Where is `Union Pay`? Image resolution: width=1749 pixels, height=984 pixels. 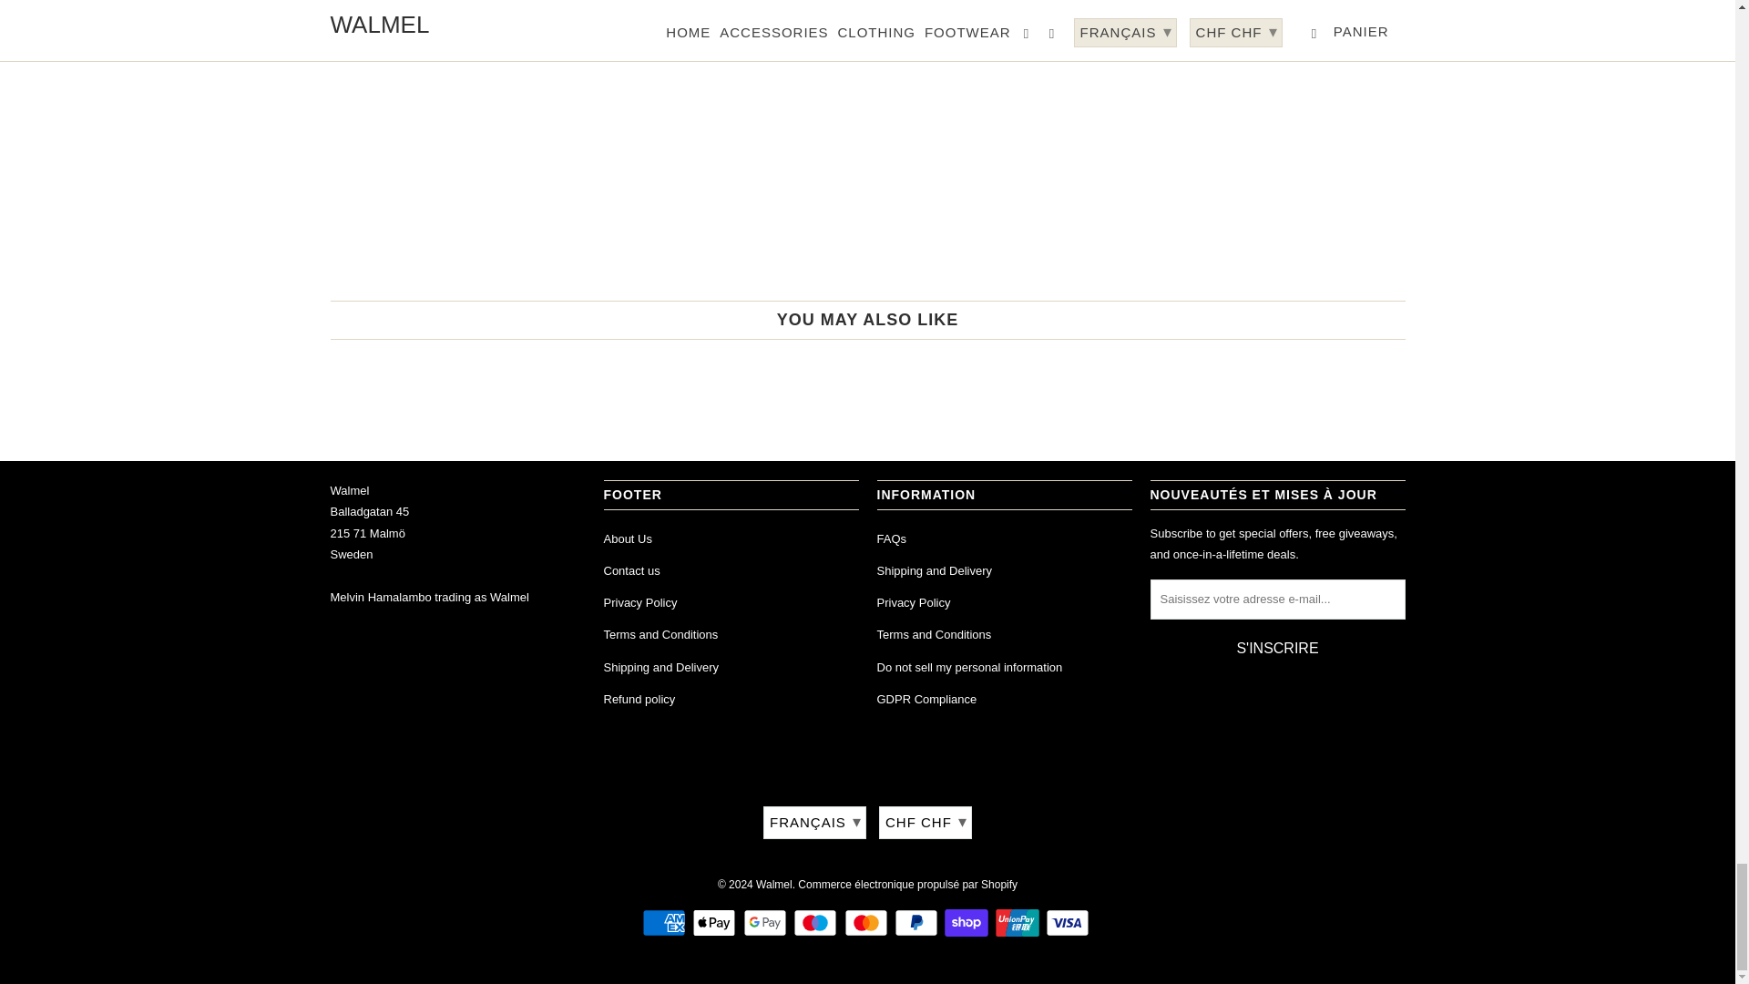
Union Pay is located at coordinates (1018, 922).